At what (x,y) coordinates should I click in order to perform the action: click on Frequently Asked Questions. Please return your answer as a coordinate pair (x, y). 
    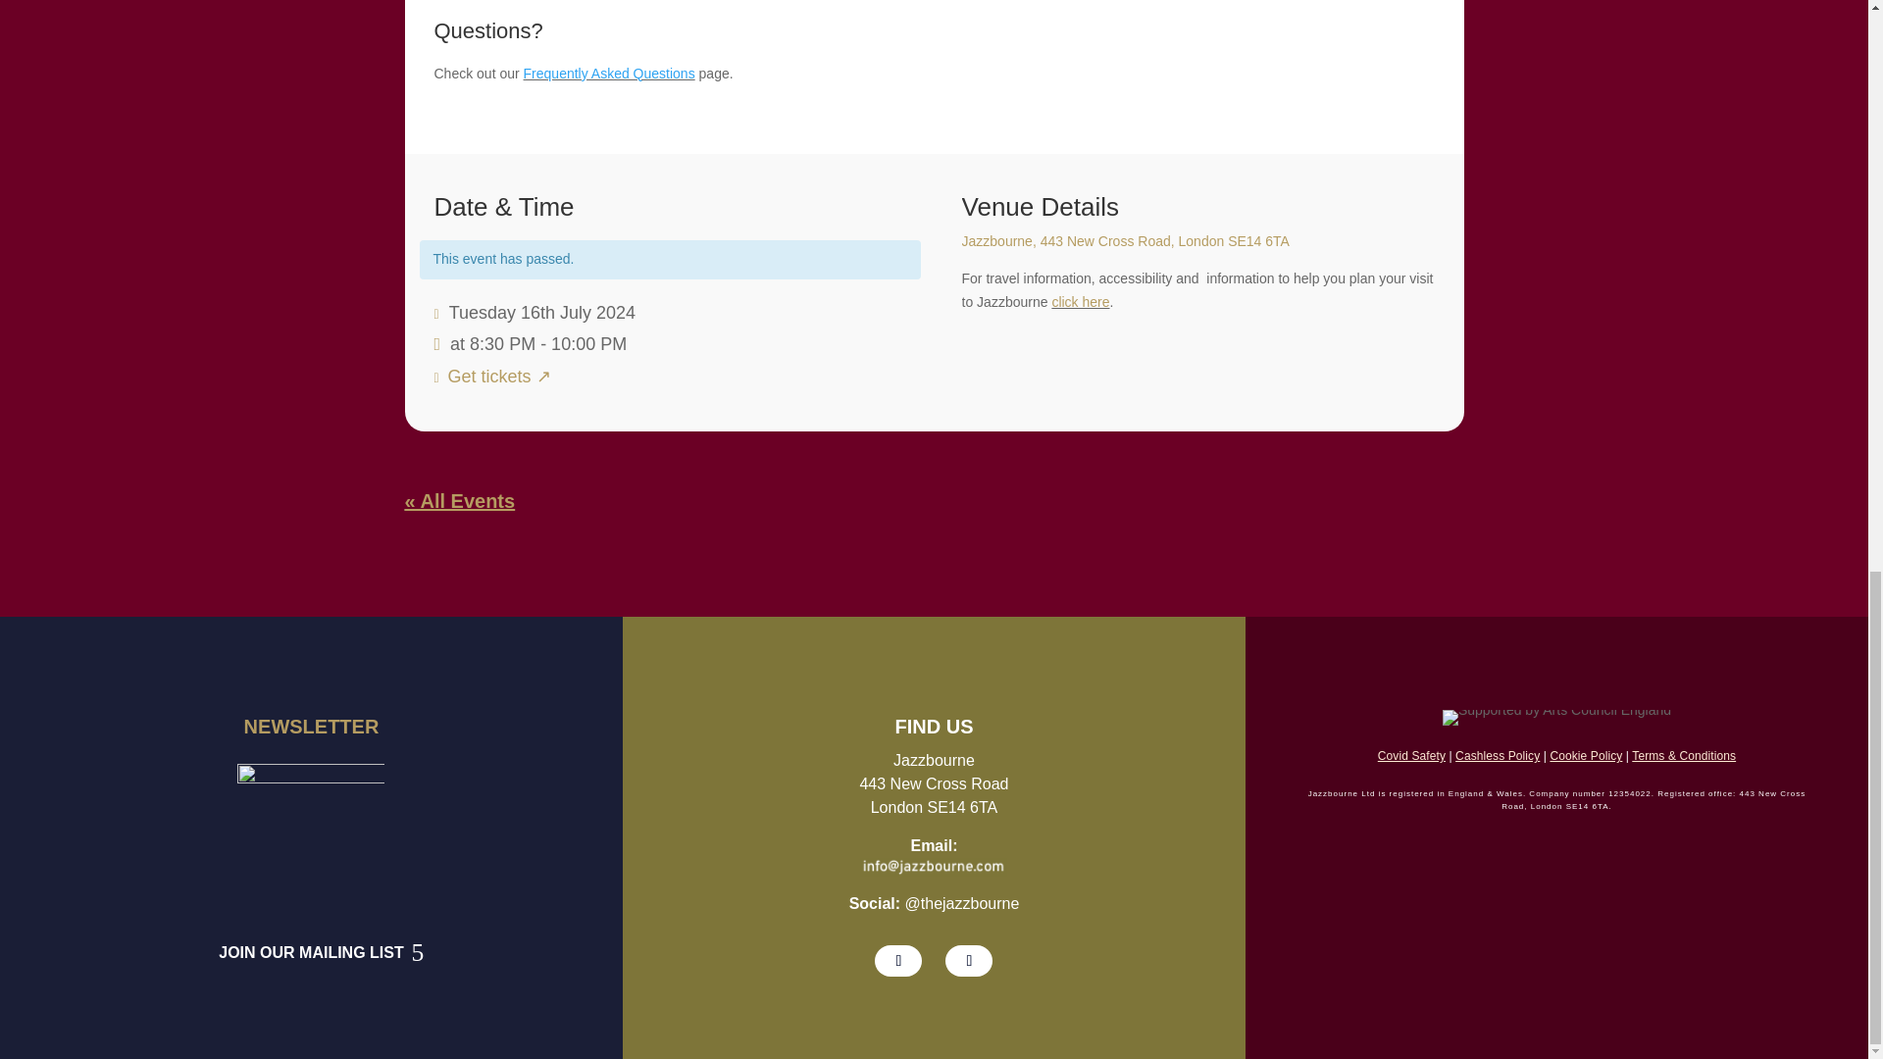
    Looking at the image, I should click on (608, 73).